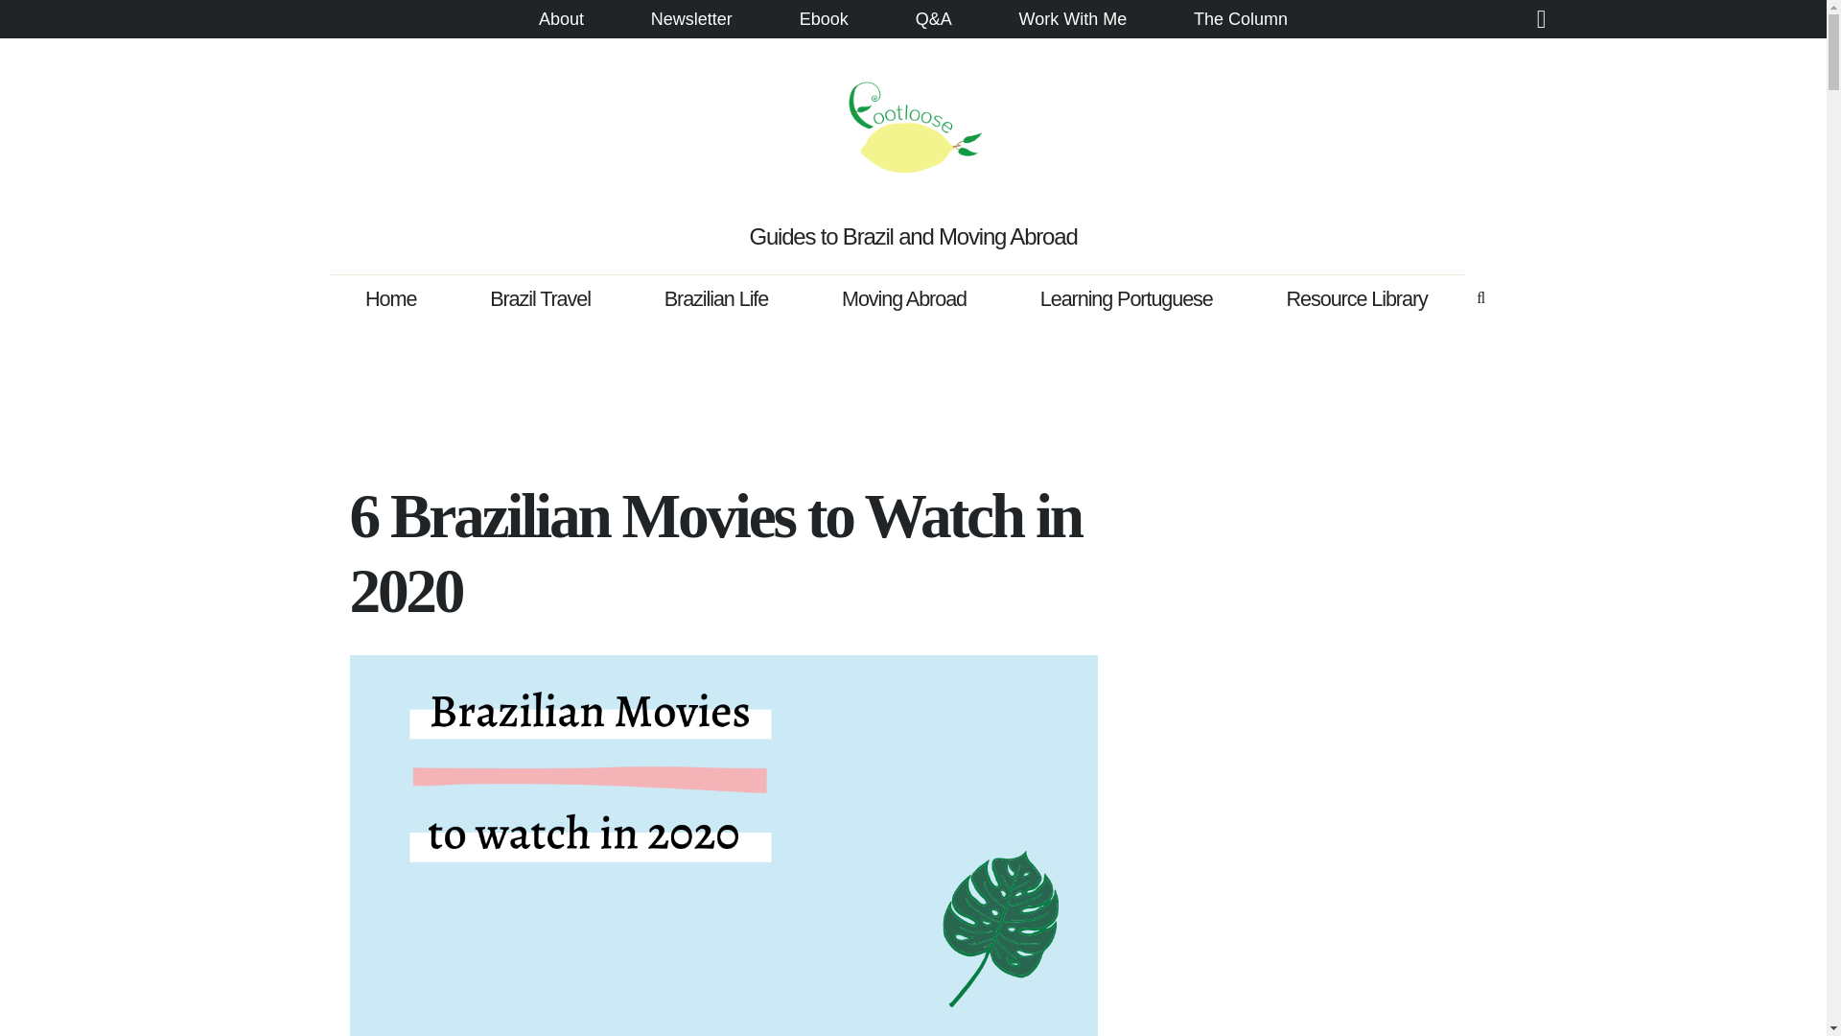 The width and height of the screenshot is (1841, 1036). Describe the element at coordinates (1241, 21) in the screenshot. I see `The Column` at that location.